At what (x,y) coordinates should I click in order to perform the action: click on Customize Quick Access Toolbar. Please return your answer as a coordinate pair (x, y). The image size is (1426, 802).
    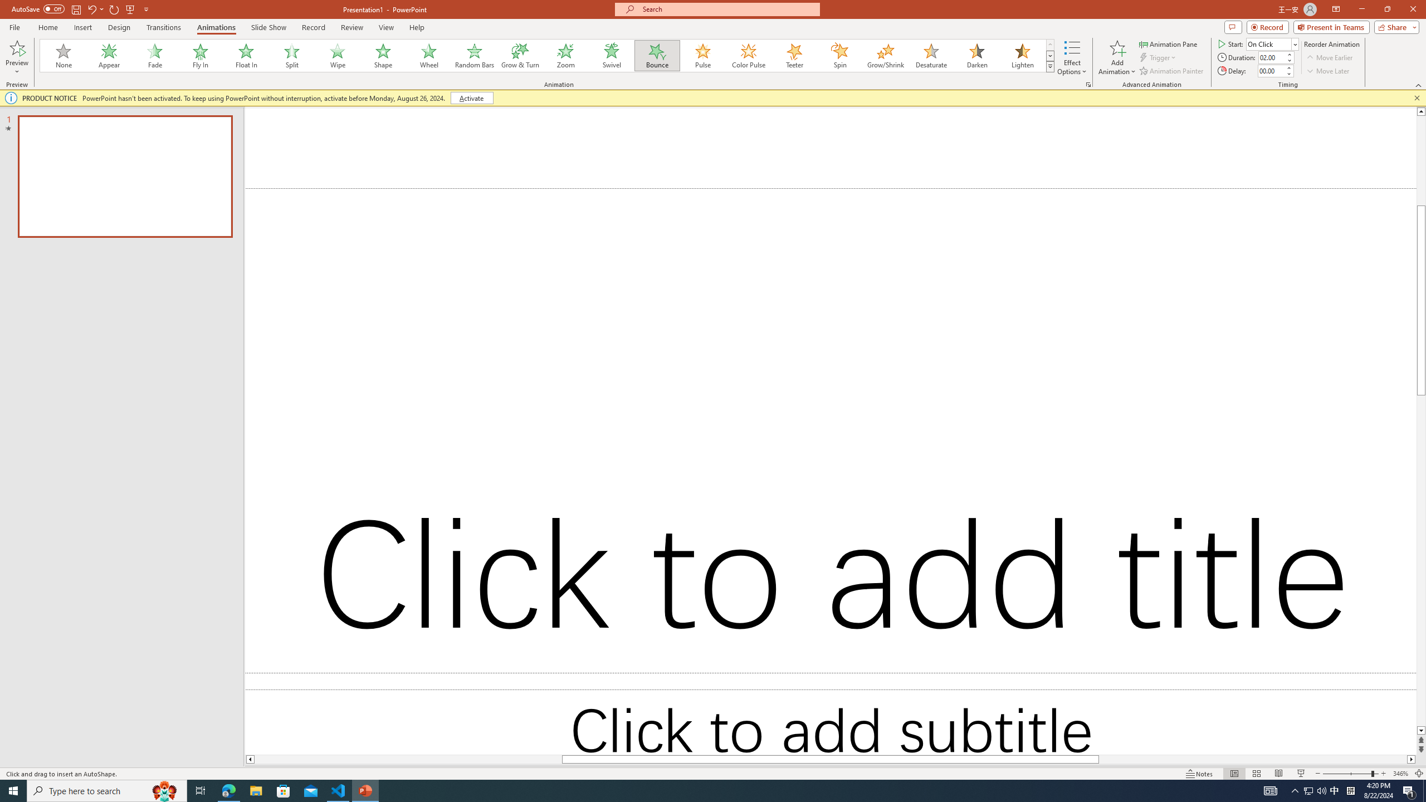
    Looking at the image, I should click on (146, 9).